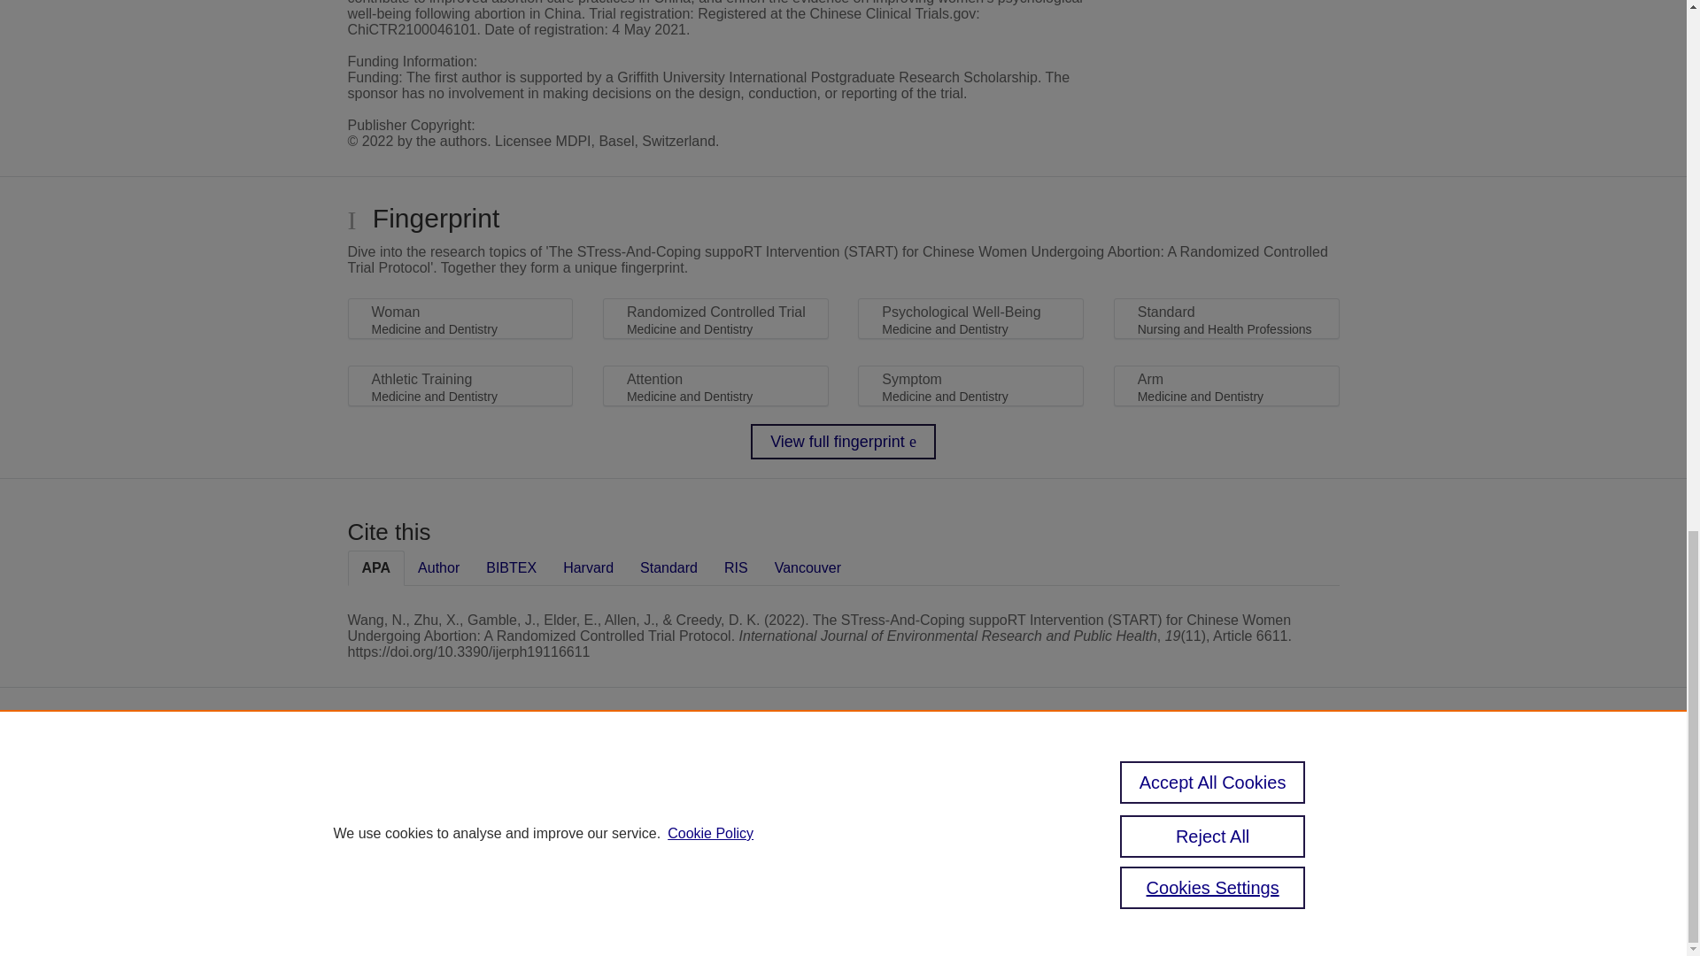 Image resolution: width=1700 pixels, height=956 pixels. I want to click on Pure, so click(703, 775).